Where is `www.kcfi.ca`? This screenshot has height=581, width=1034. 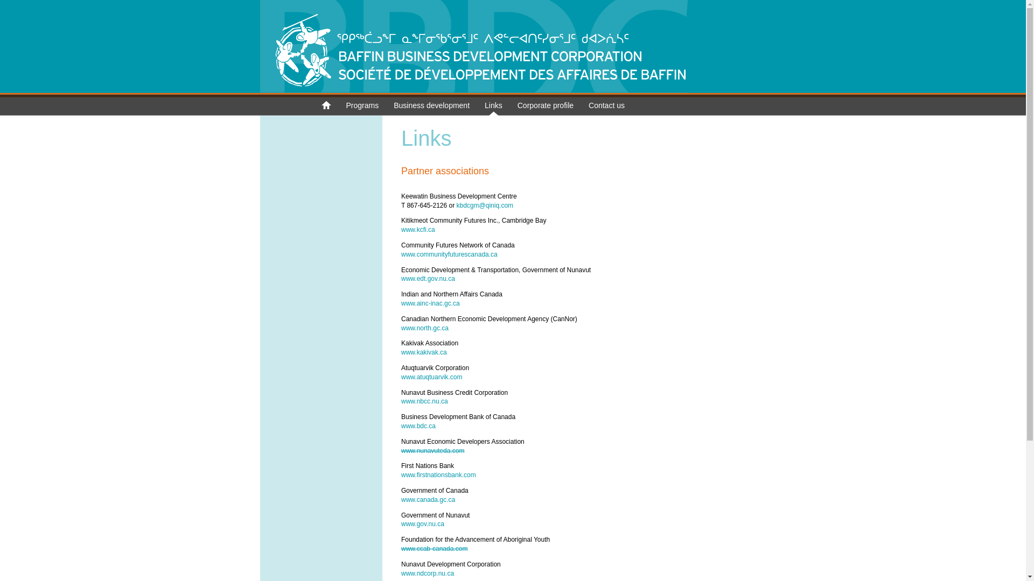 www.kcfi.ca is located at coordinates (418, 230).